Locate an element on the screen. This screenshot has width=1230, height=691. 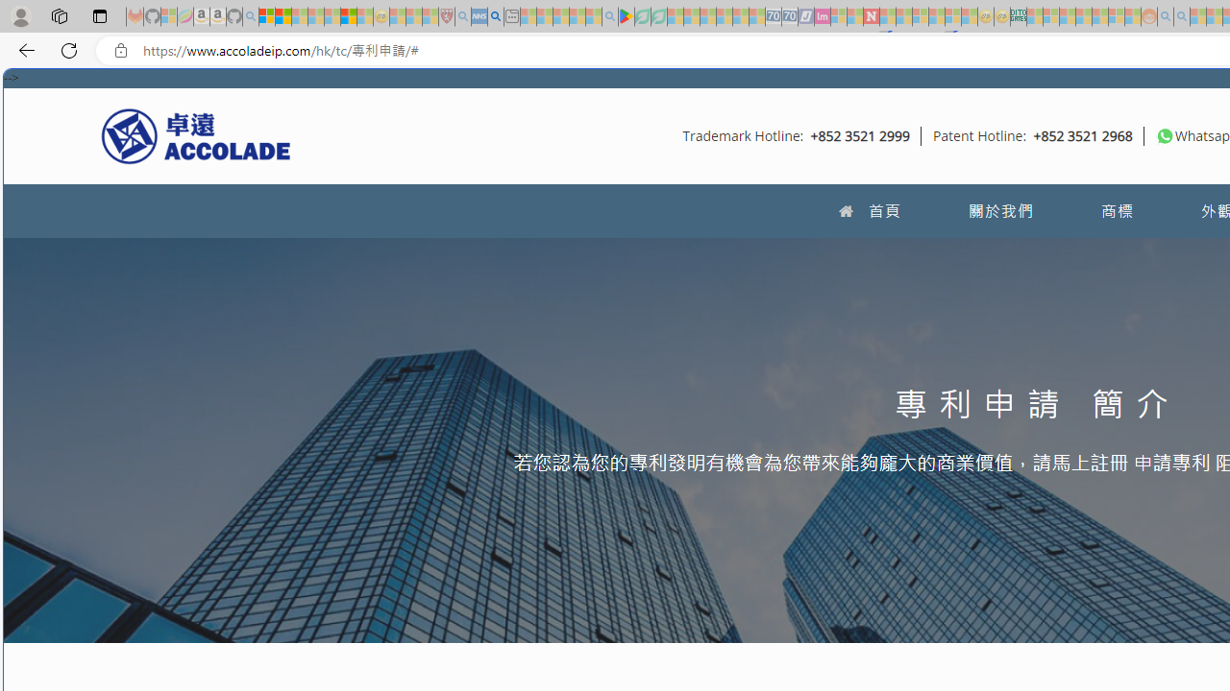
Local - MSN - Sleeping is located at coordinates (430, 17).